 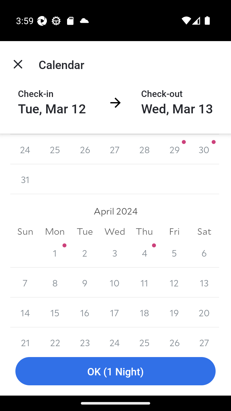 I want to click on 8 8 April 2024, so click(x=55, y=283).